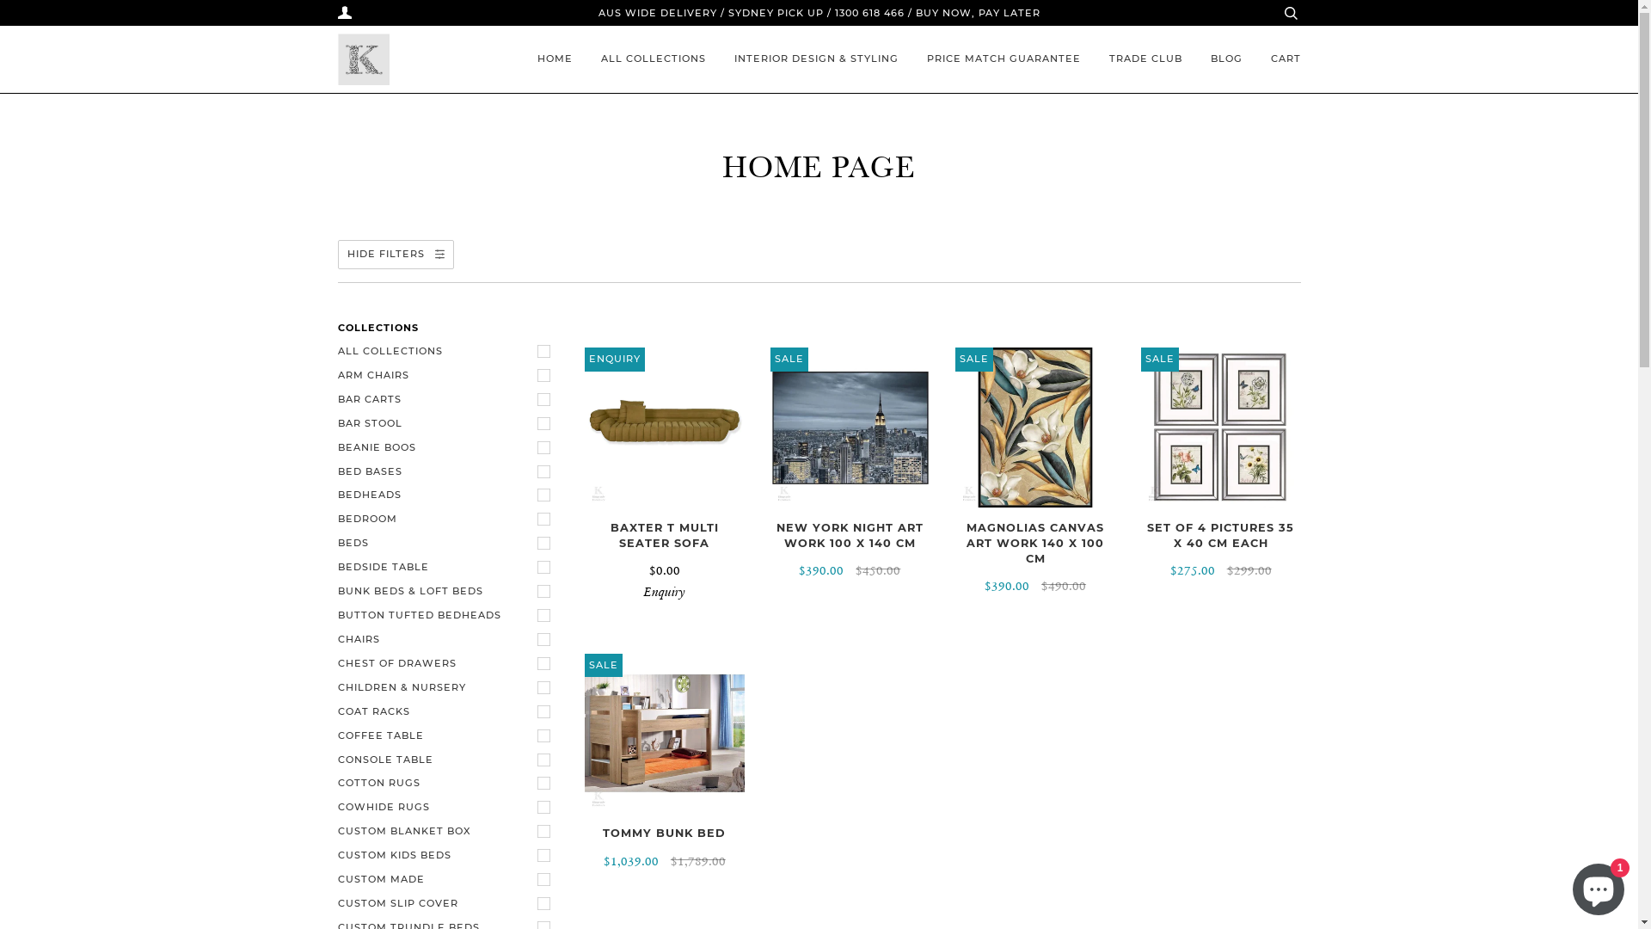  Describe the element at coordinates (653, 59) in the screenshot. I see `ALL COLLECTIONS` at that location.